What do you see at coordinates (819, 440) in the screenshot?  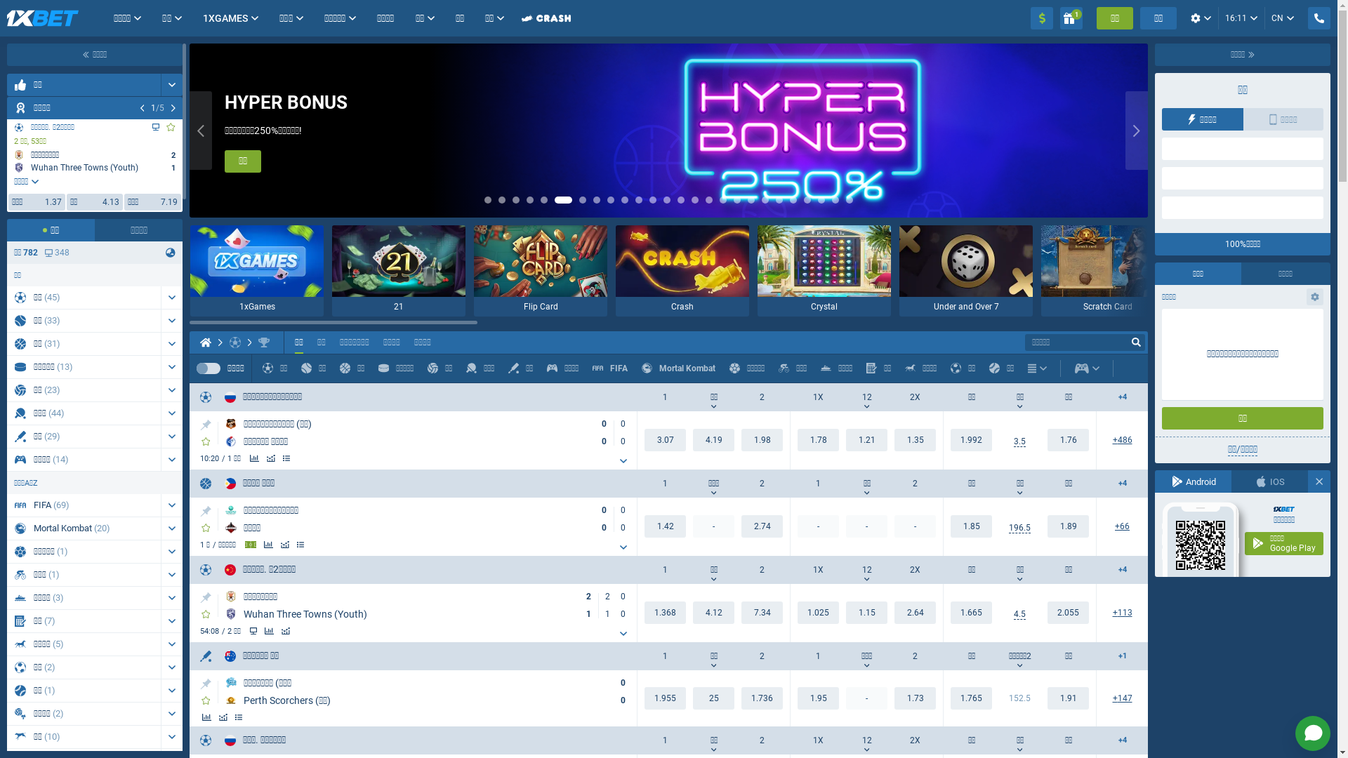 I see `1.78` at bounding box center [819, 440].